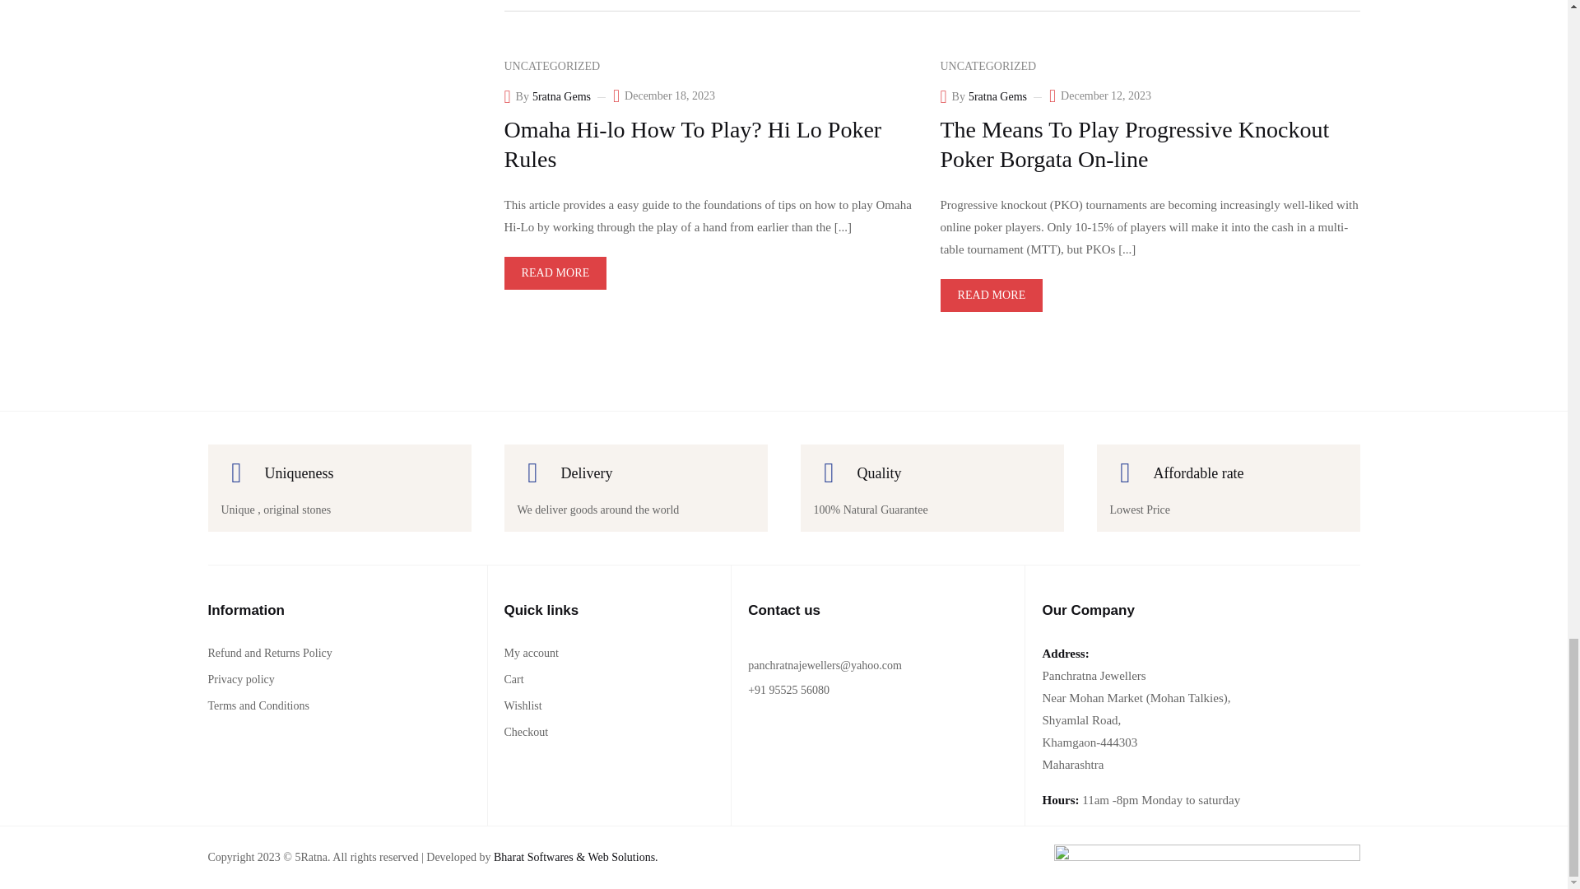 The height and width of the screenshot is (889, 1580). I want to click on Read more, so click(555, 273).